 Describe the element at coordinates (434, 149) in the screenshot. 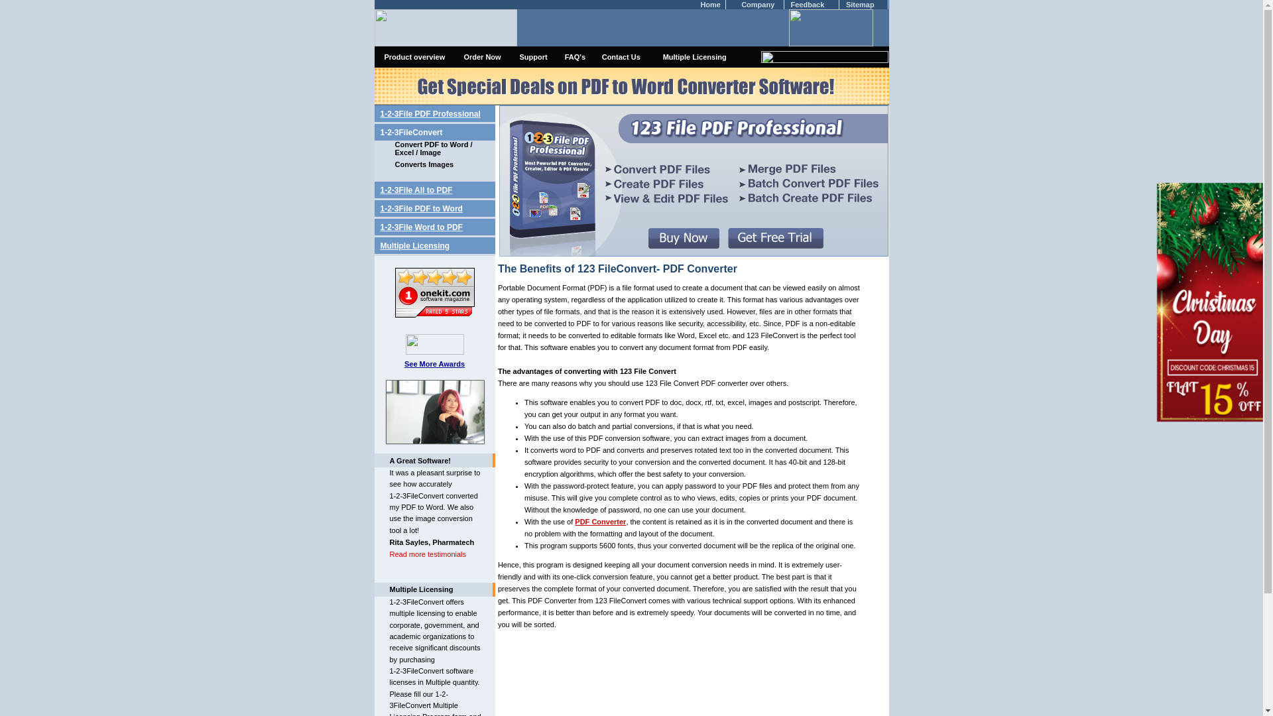

I see `Convert PDF to Word /
Excel / Image` at that location.